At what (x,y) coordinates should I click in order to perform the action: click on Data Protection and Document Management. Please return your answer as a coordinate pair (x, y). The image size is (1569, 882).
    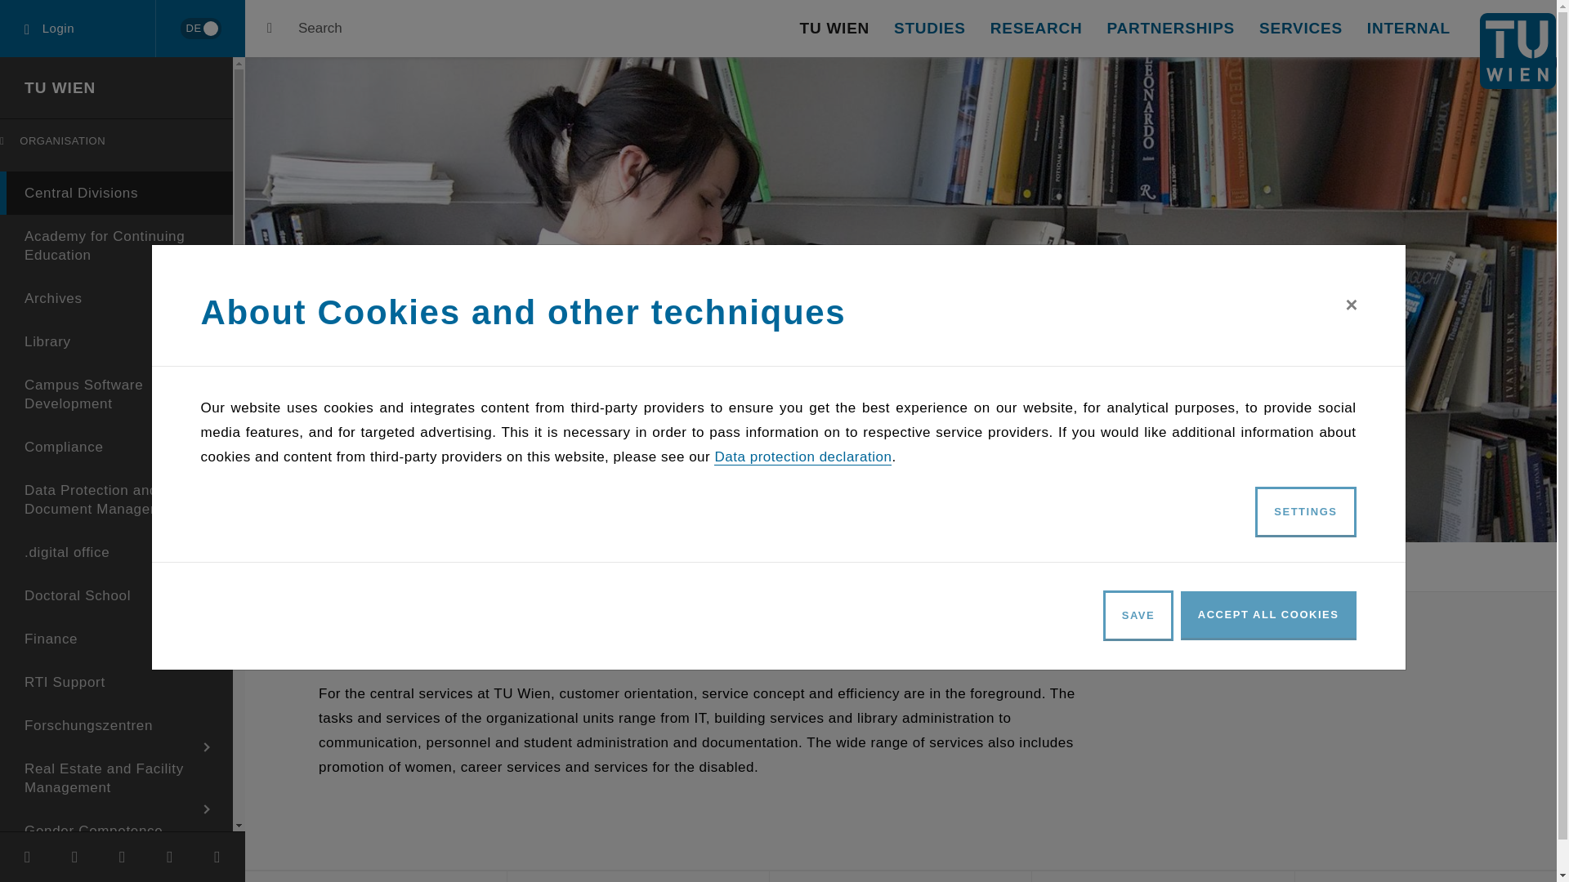
    Looking at the image, I should click on (116, 500).